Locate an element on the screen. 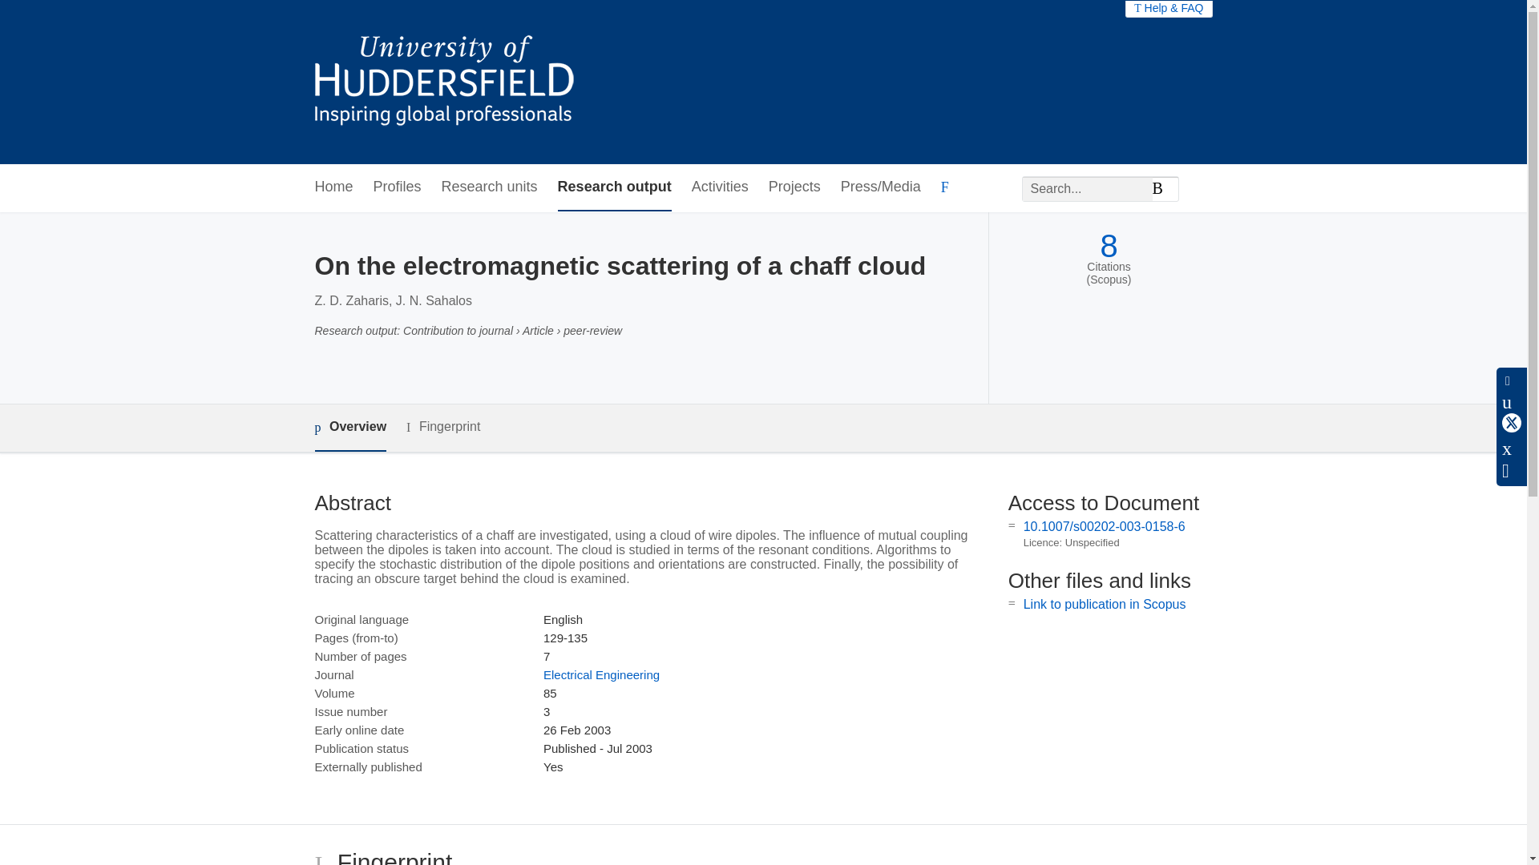 This screenshot has height=865, width=1539. Projects is located at coordinates (794, 187).